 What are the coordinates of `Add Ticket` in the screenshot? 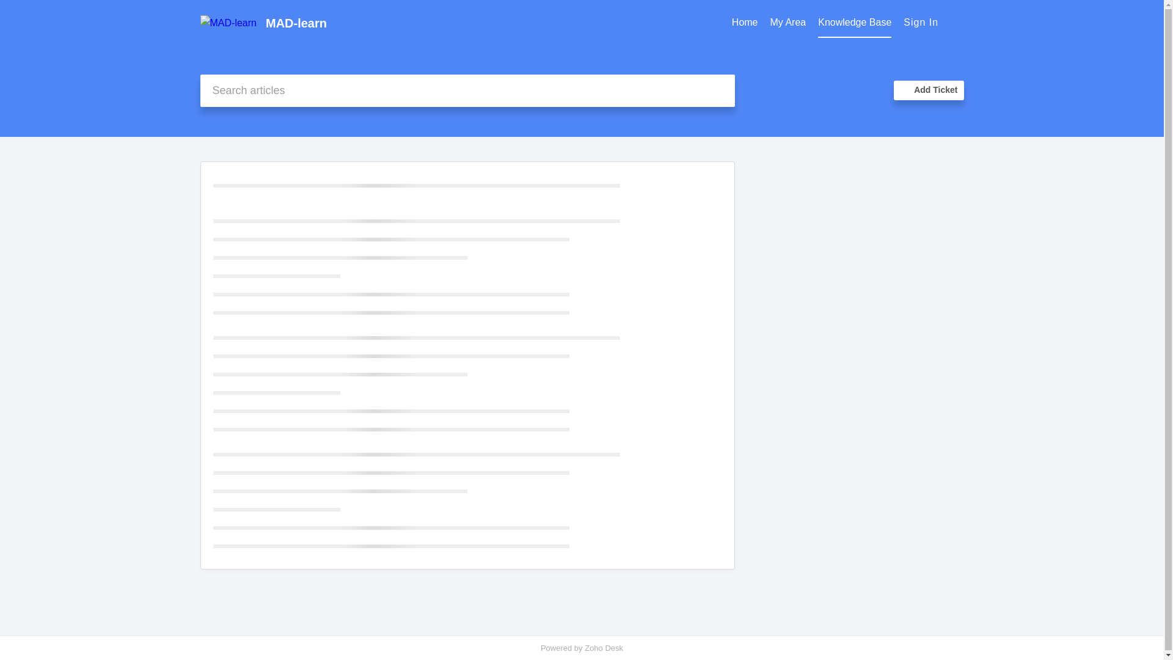 It's located at (929, 90).